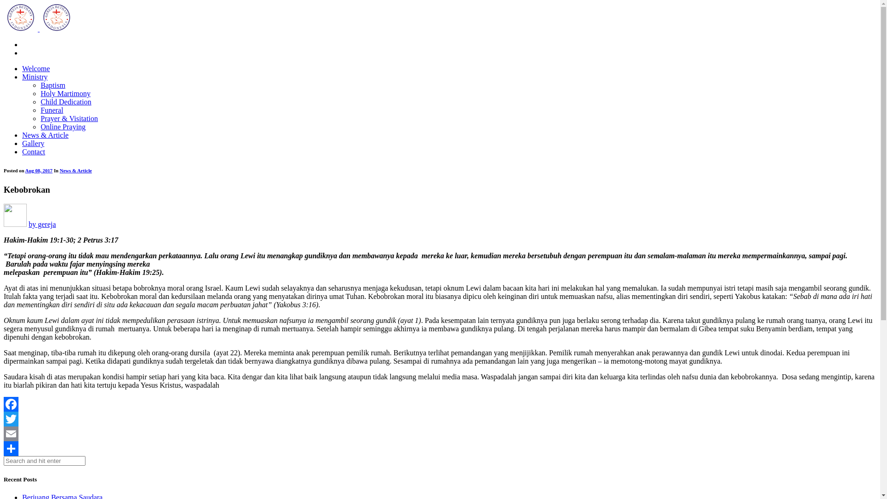 This screenshot has width=887, height=499. What do you see at coordinates (63, 127) in the screenshot?
I see `Online Praying` at bounding box center [63, 127].